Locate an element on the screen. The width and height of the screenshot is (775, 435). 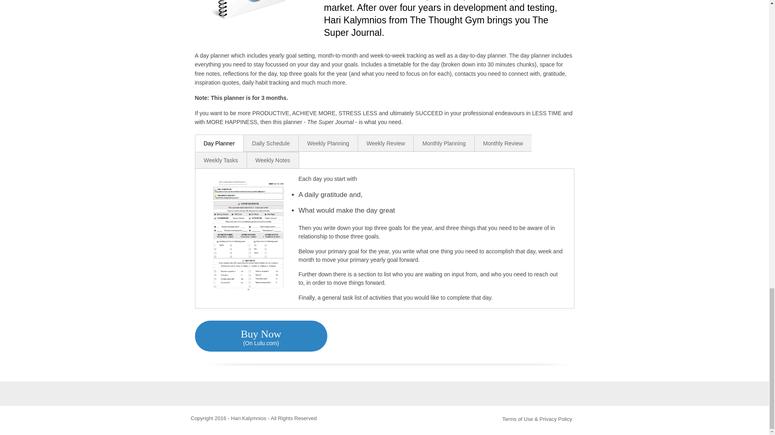
Daily Schedule is located at coordinates (270, 143).